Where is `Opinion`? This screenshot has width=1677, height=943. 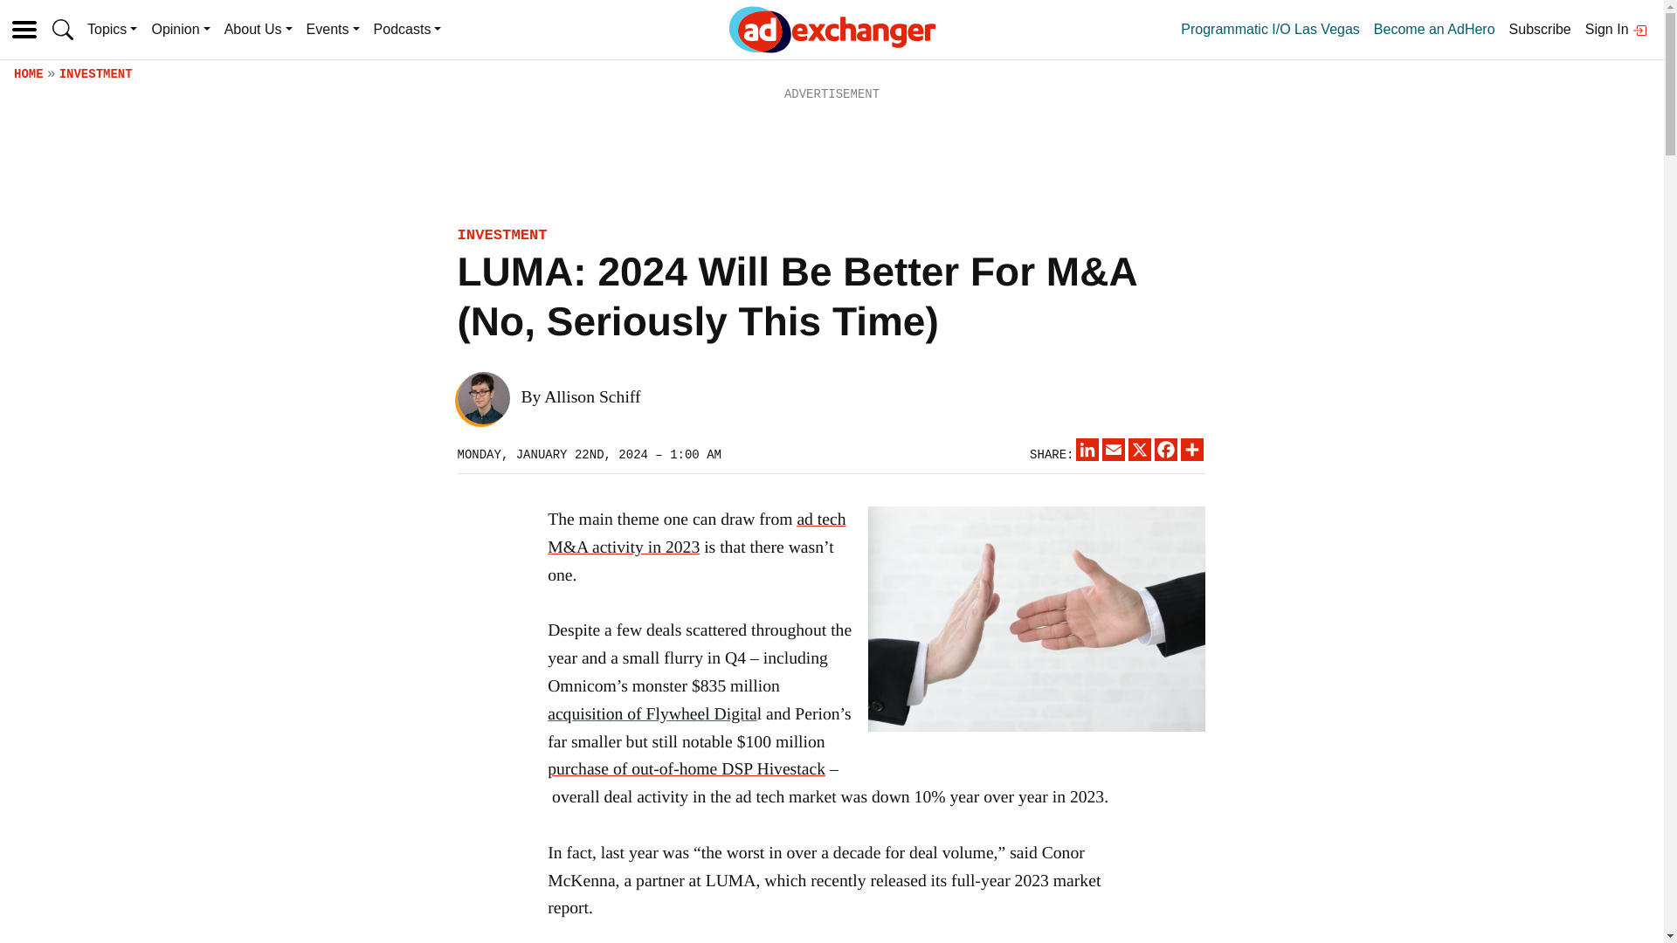
Opinion is located at coordinates (180, 30).